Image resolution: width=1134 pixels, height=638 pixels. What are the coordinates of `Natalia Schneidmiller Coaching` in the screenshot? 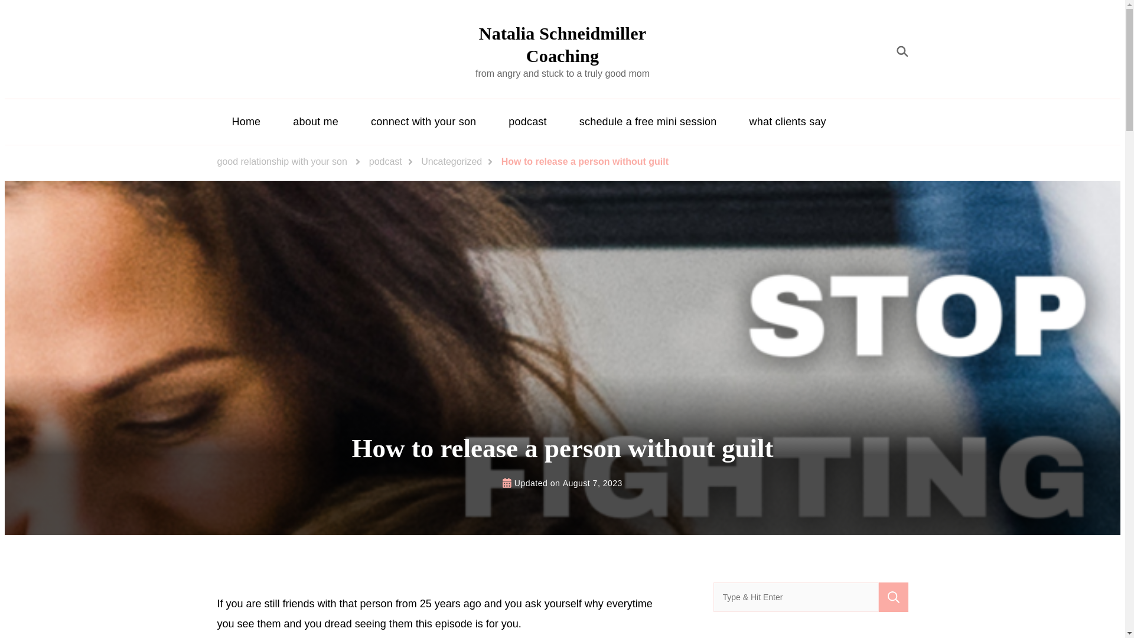 It's located at (562, 44).